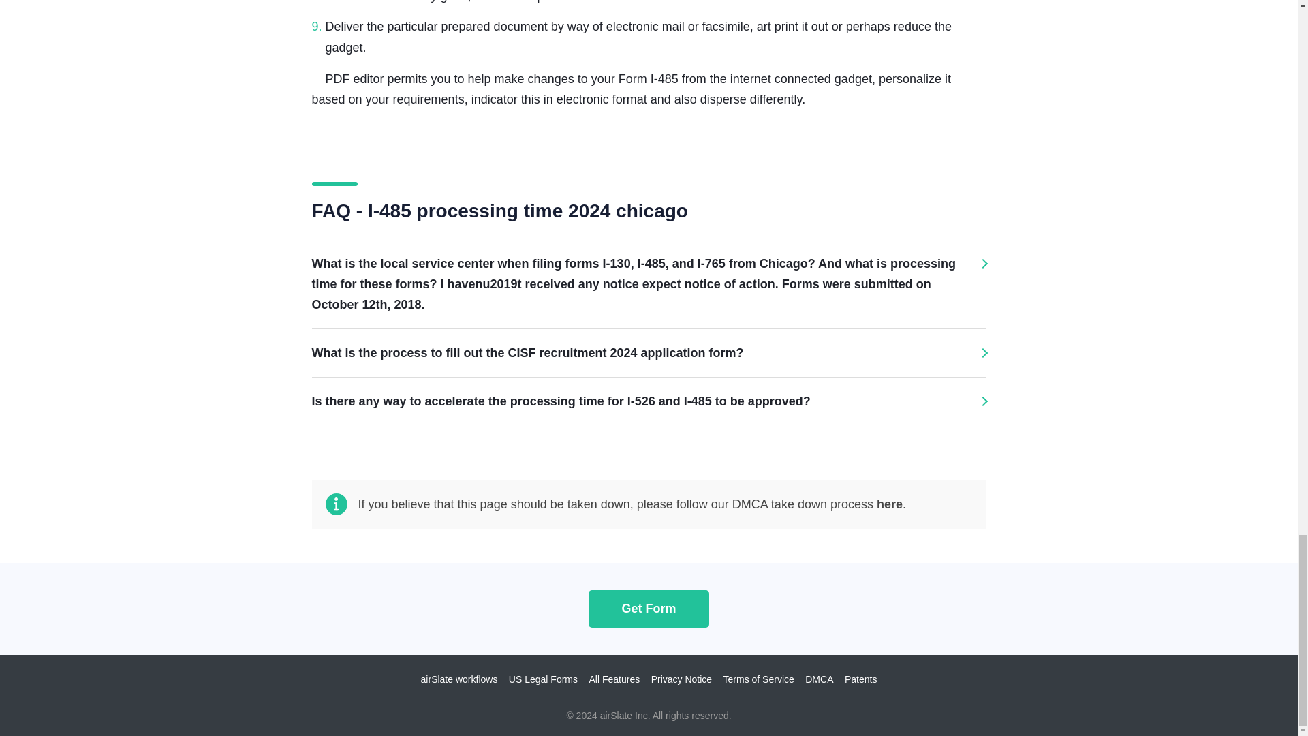 The image size is (1308, 736). What do you see at coordinates (860, 679) in the screenshot?
I see `Patents` at bounding box center [860, 679].